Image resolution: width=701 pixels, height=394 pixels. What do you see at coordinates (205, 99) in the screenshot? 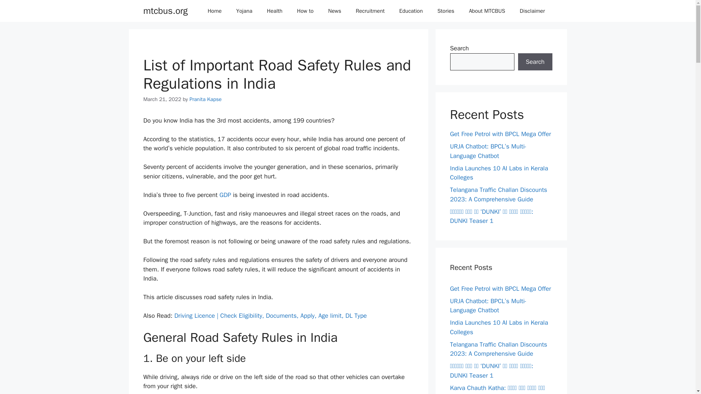
I see `Pranita Kapse` at bounding box center [205, 99].